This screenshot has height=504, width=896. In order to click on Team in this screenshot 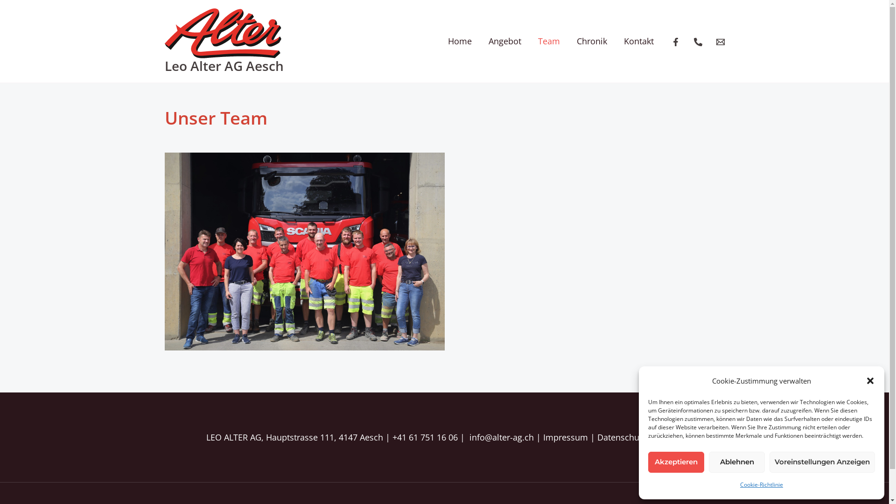, I will do `click(549, 41)`.